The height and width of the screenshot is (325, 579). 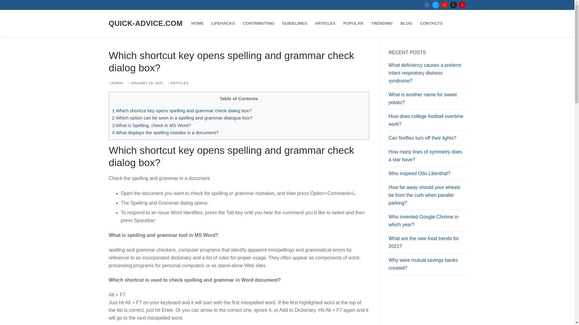 What do you see at coordinates (453, 5) in the screenshot?
I see `Instagram` at bounding box center [453, 5].